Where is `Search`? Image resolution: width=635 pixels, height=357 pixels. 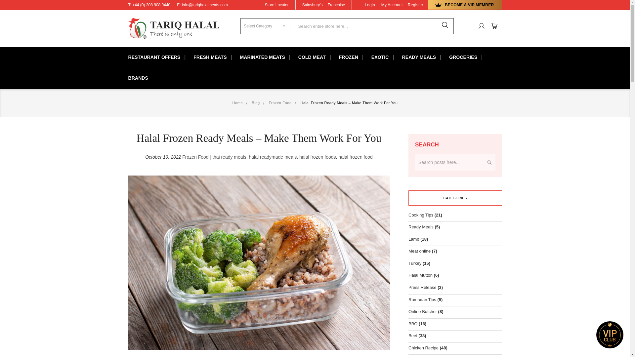
Search is located at coordinates (445, 25).